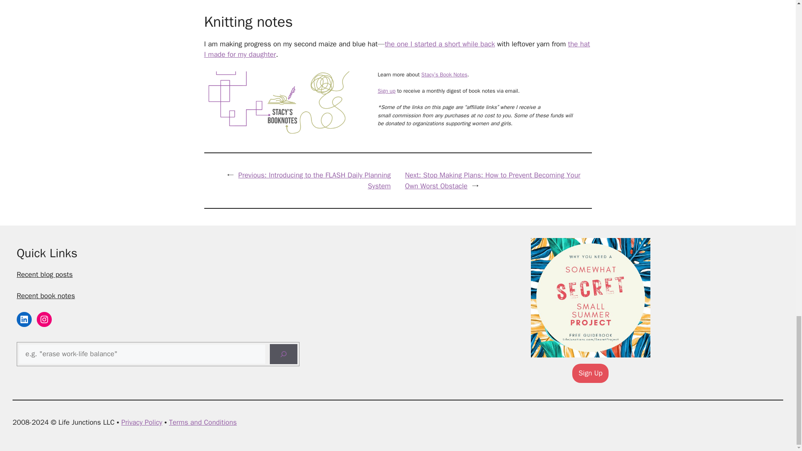  I want to click on LinkedIn, so click(24, 319).